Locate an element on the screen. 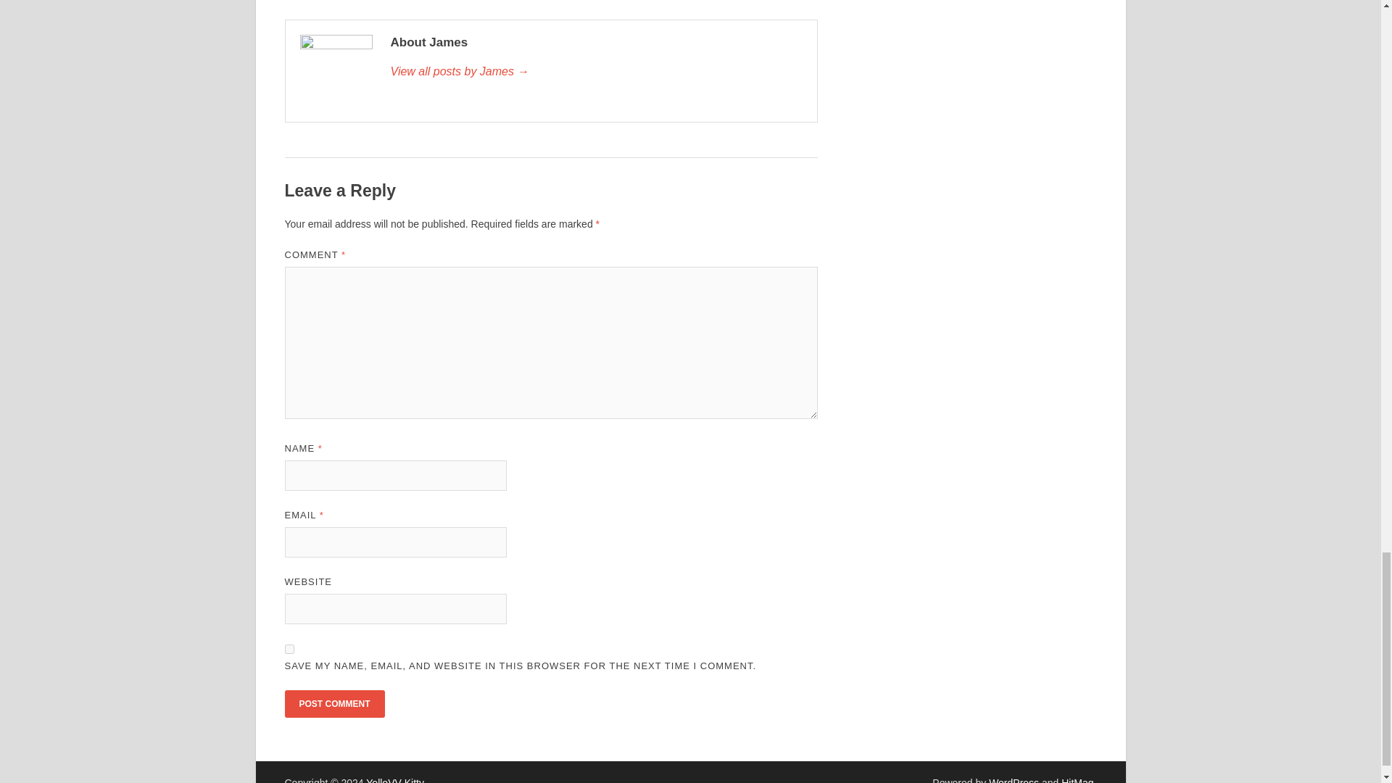  James is located at coordinates (595, 72).